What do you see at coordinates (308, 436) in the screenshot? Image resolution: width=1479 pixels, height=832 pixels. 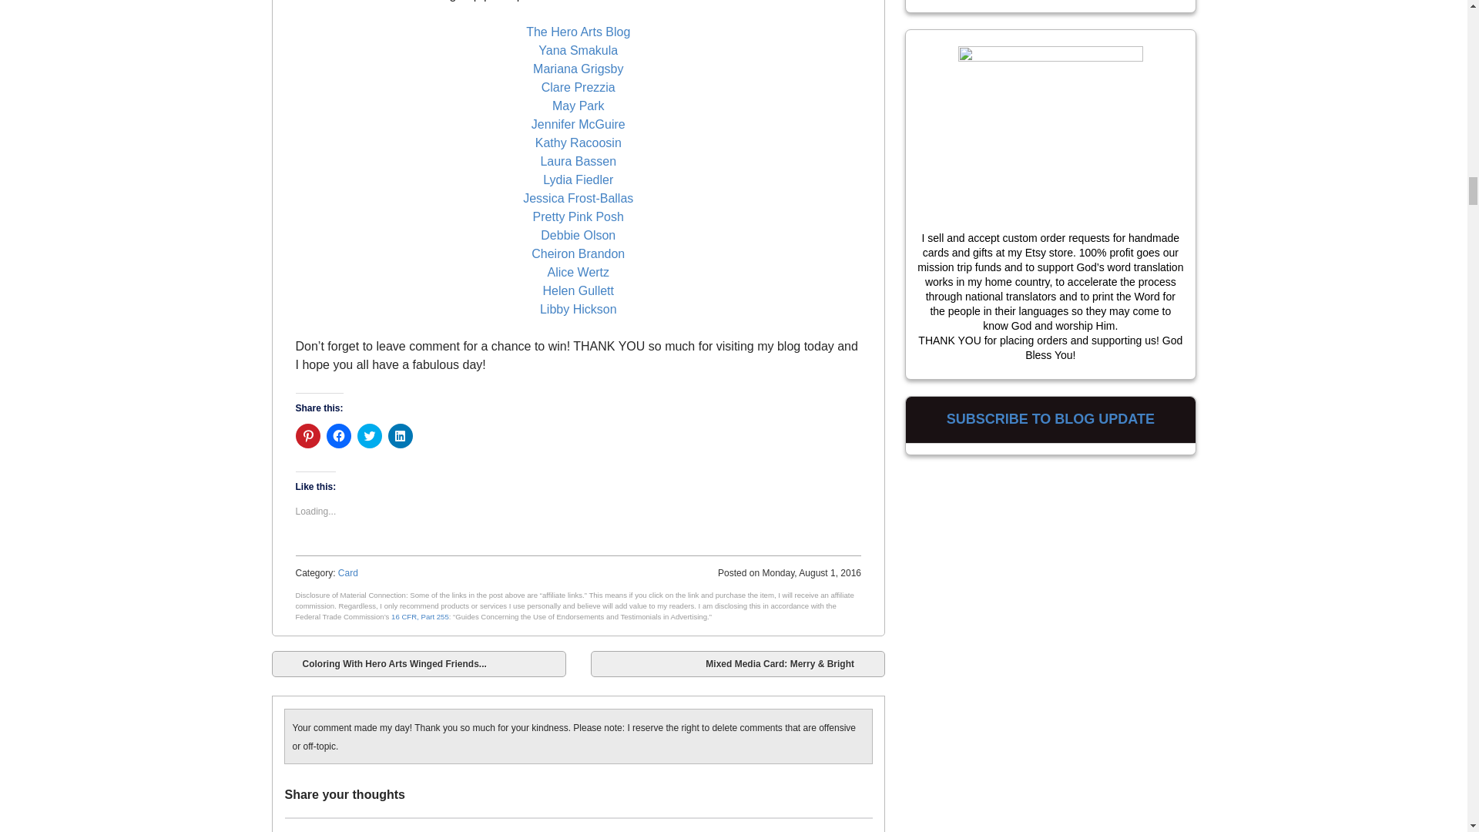 I see `Click to share on Pinterest` at bounding box center [308, 436].